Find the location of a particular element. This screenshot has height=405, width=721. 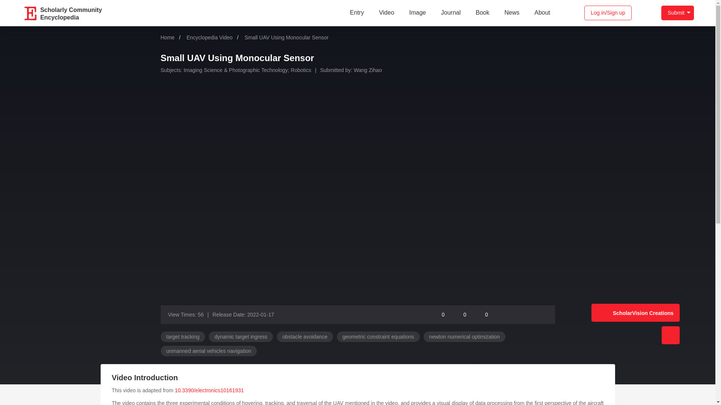

Wang Zihao is located at coordinates (482, 13).